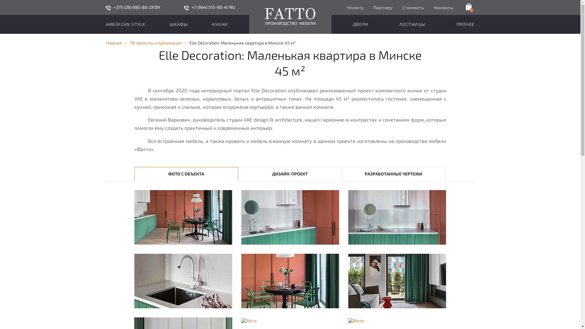 This screenshot has height=329, width=585. What do you see at coordinates (126, 24) in the screenshot?
I see `AMERICAN STYLE` at bounding box center [126, 24].